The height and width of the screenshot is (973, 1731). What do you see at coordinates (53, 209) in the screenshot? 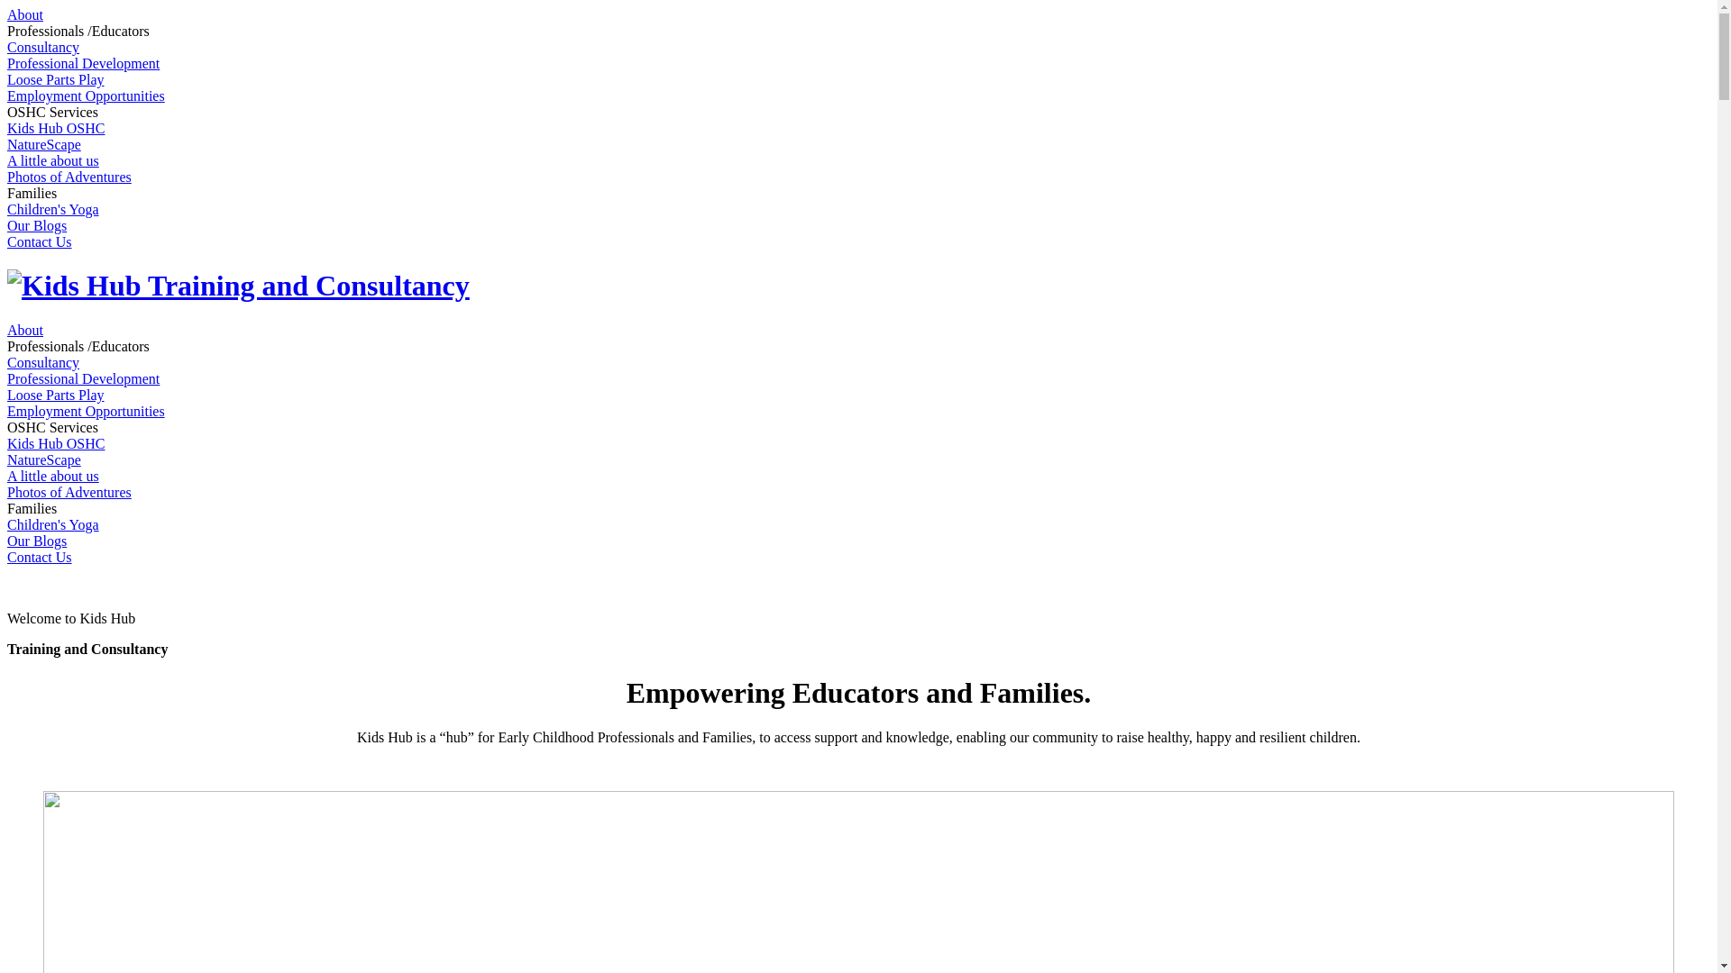
I see `Children's Yoga` at bounding box center [53, 209].